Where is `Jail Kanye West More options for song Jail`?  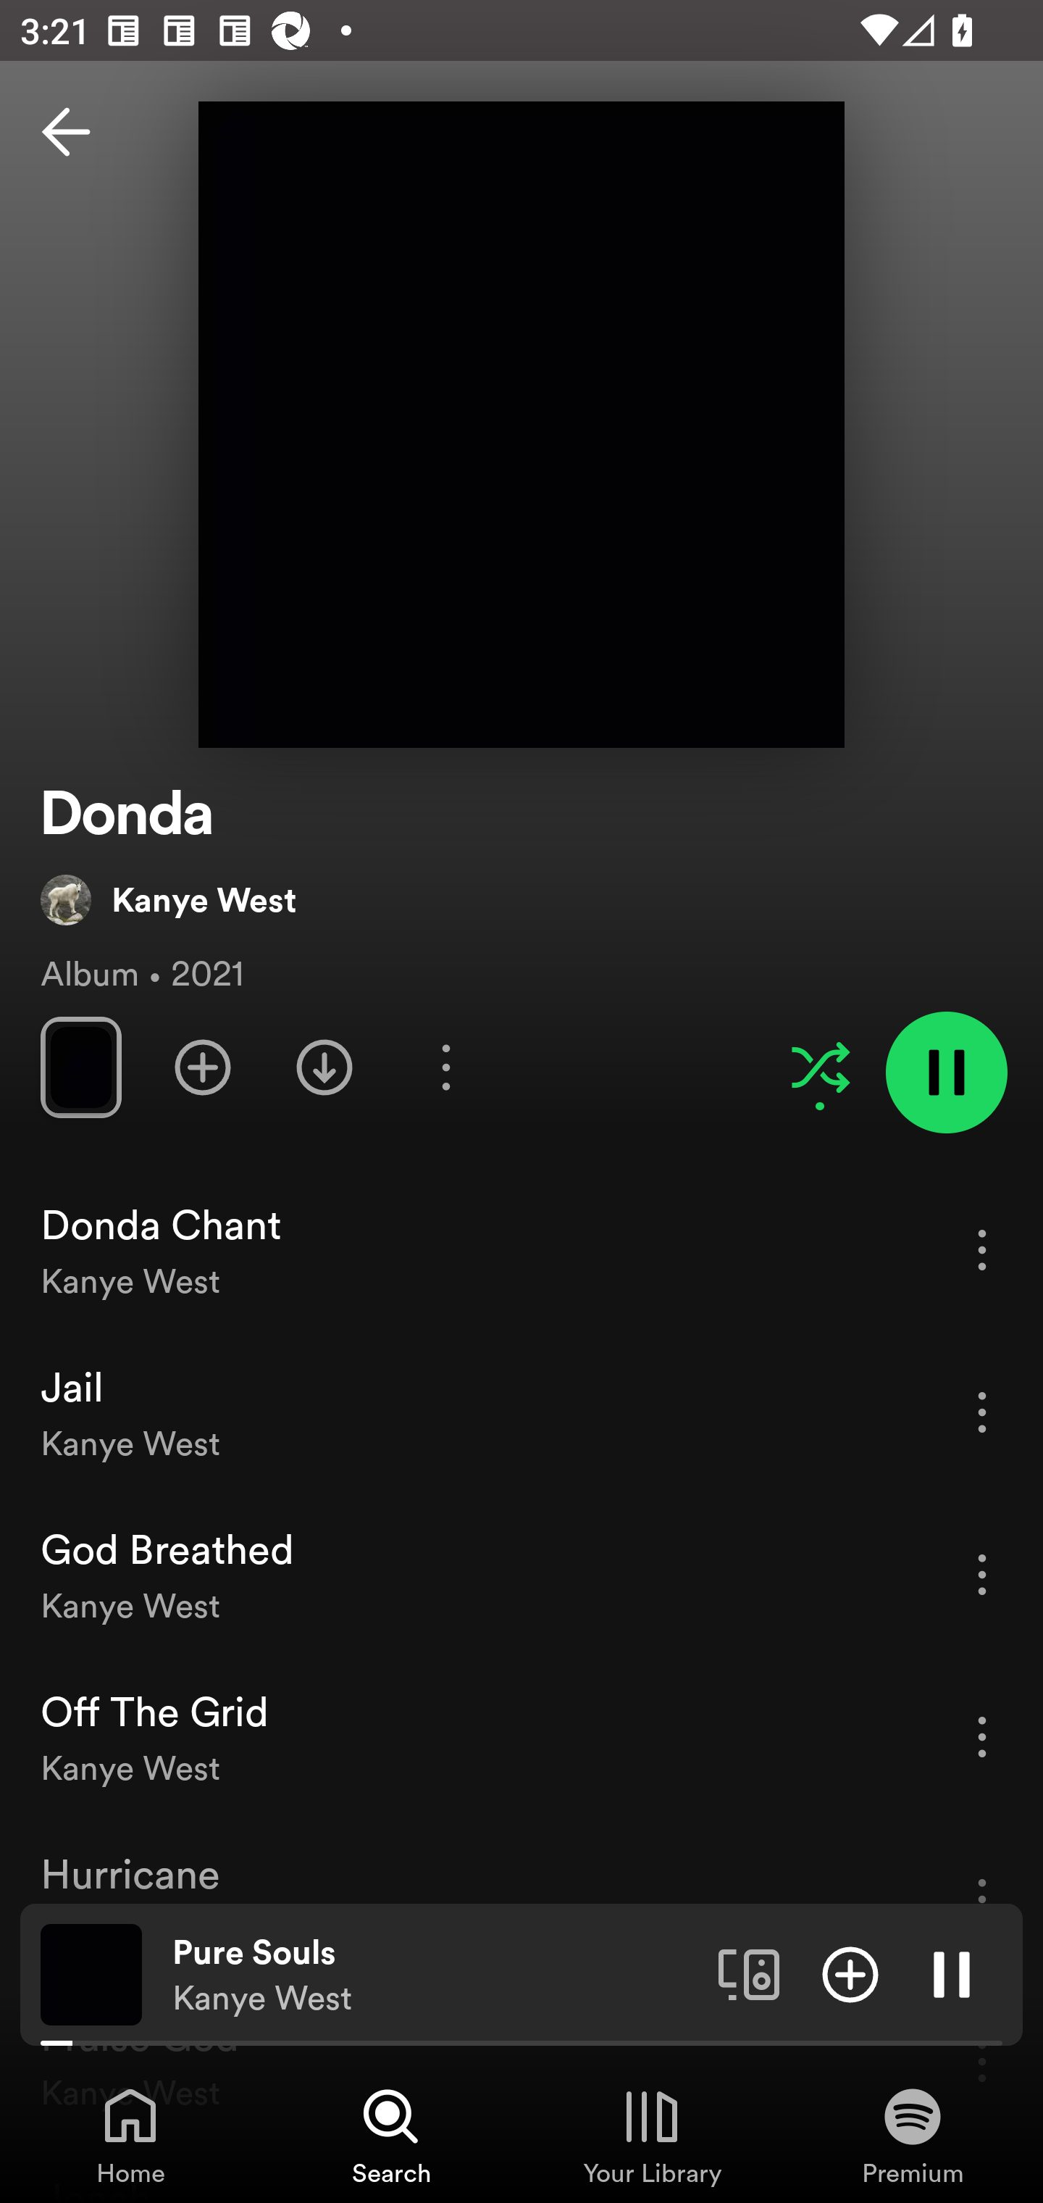 Jail Kanye West More options for song Jail is located at coordinates (521, 1412).